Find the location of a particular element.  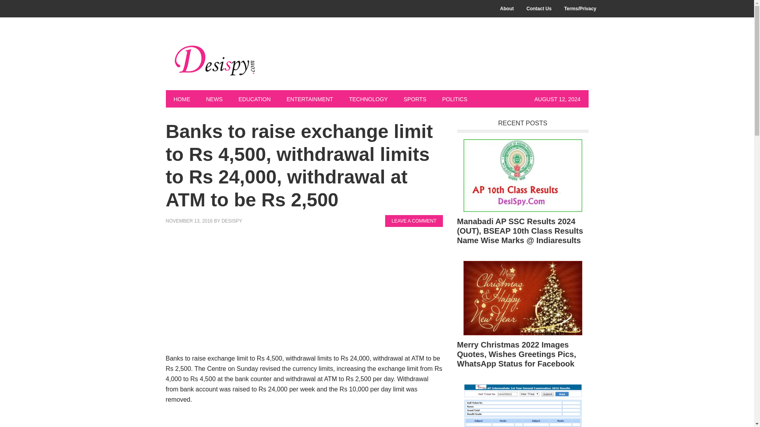

DESISPY.COM is located at coordinates (218, 60).